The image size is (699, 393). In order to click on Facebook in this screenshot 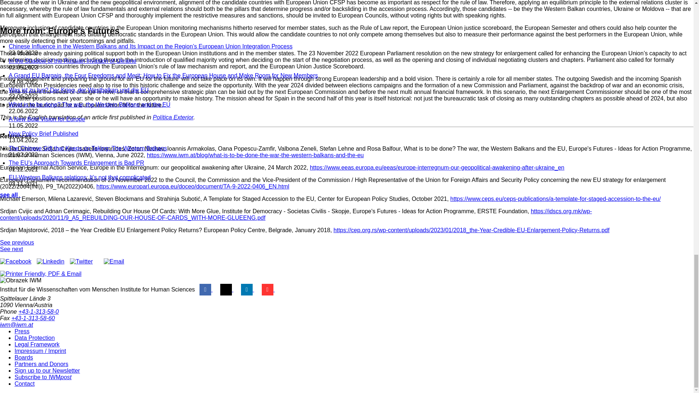, I will do `click(16, 261)`.